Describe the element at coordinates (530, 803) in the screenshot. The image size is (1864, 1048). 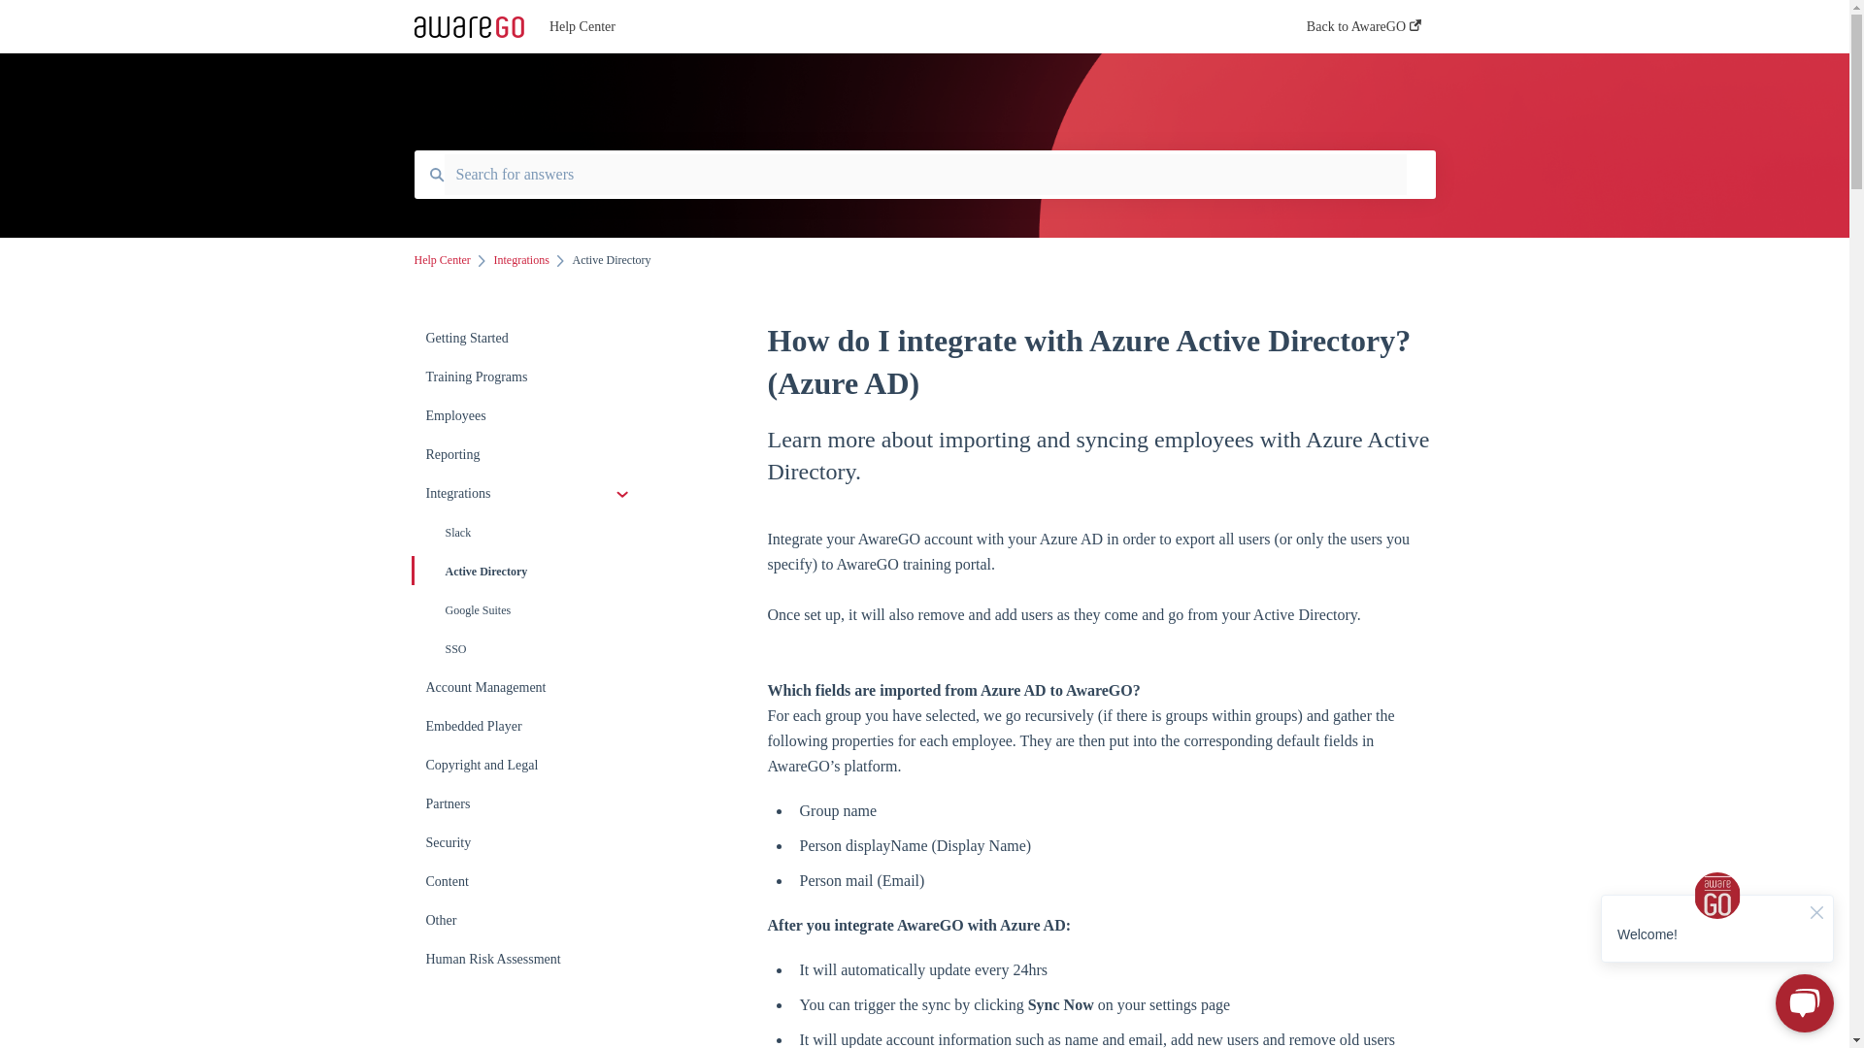
I see `Partners` at that location.